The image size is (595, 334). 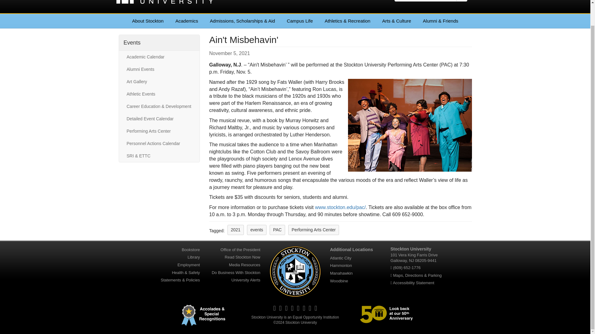 I want to click on Alumni Events, so click(x=159, y=69).